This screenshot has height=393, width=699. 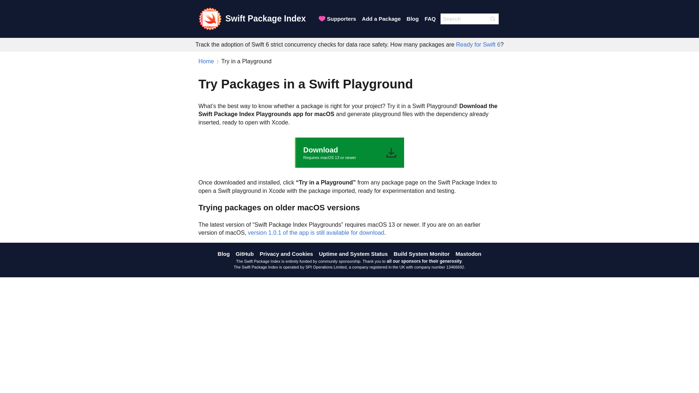 I want to click on Swift Package Index, so click(x=430, y=18).